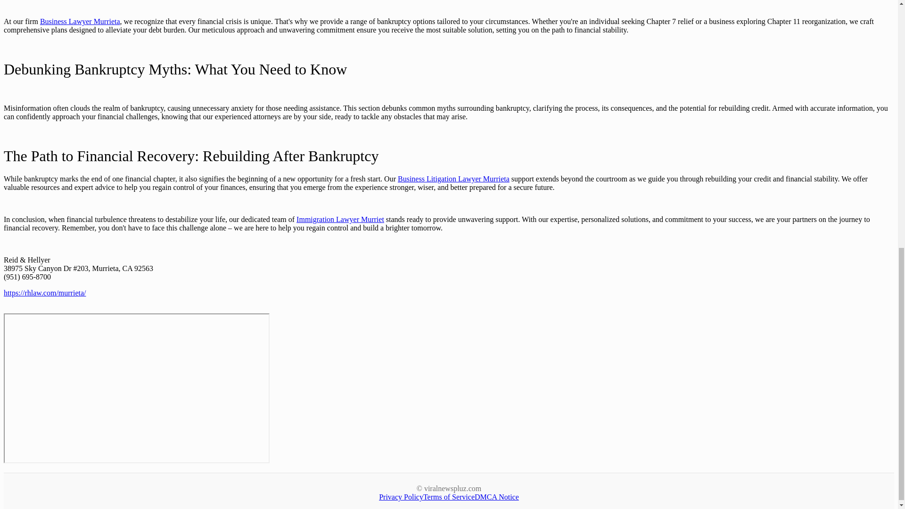  Describe the element at coordinates (401, 497) in the screenshot. I see `Privacy Policy` at that location.